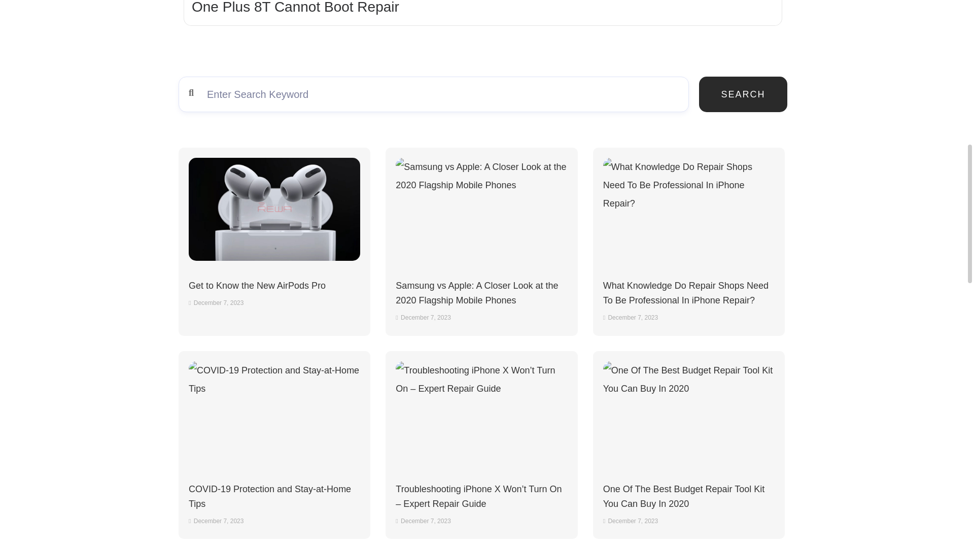 This screenshot has width=974, height=548. I want to click on One Plus 8T Cannot Boot Repair, so click(295, 7).